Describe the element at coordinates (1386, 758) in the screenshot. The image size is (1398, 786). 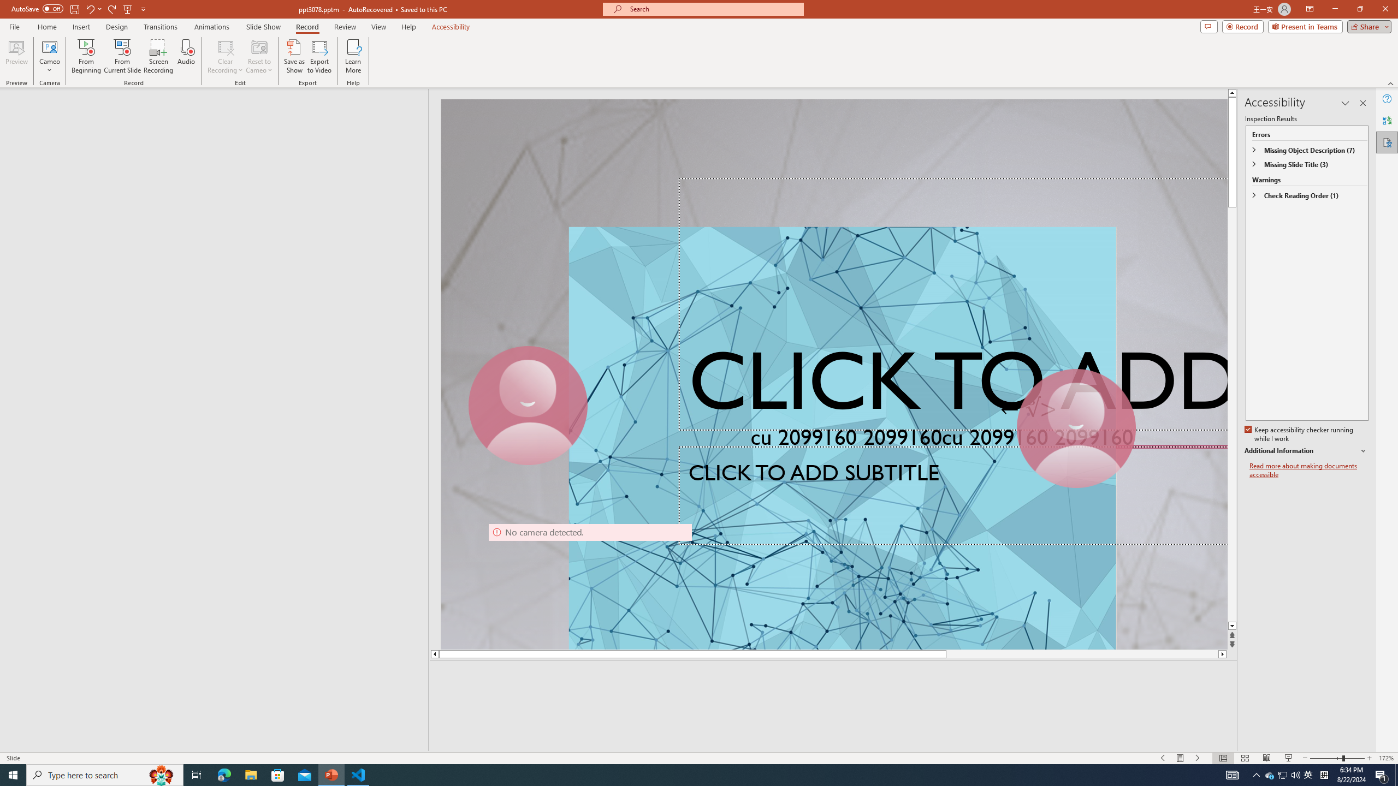
I see `Zoom 172%` at that location.